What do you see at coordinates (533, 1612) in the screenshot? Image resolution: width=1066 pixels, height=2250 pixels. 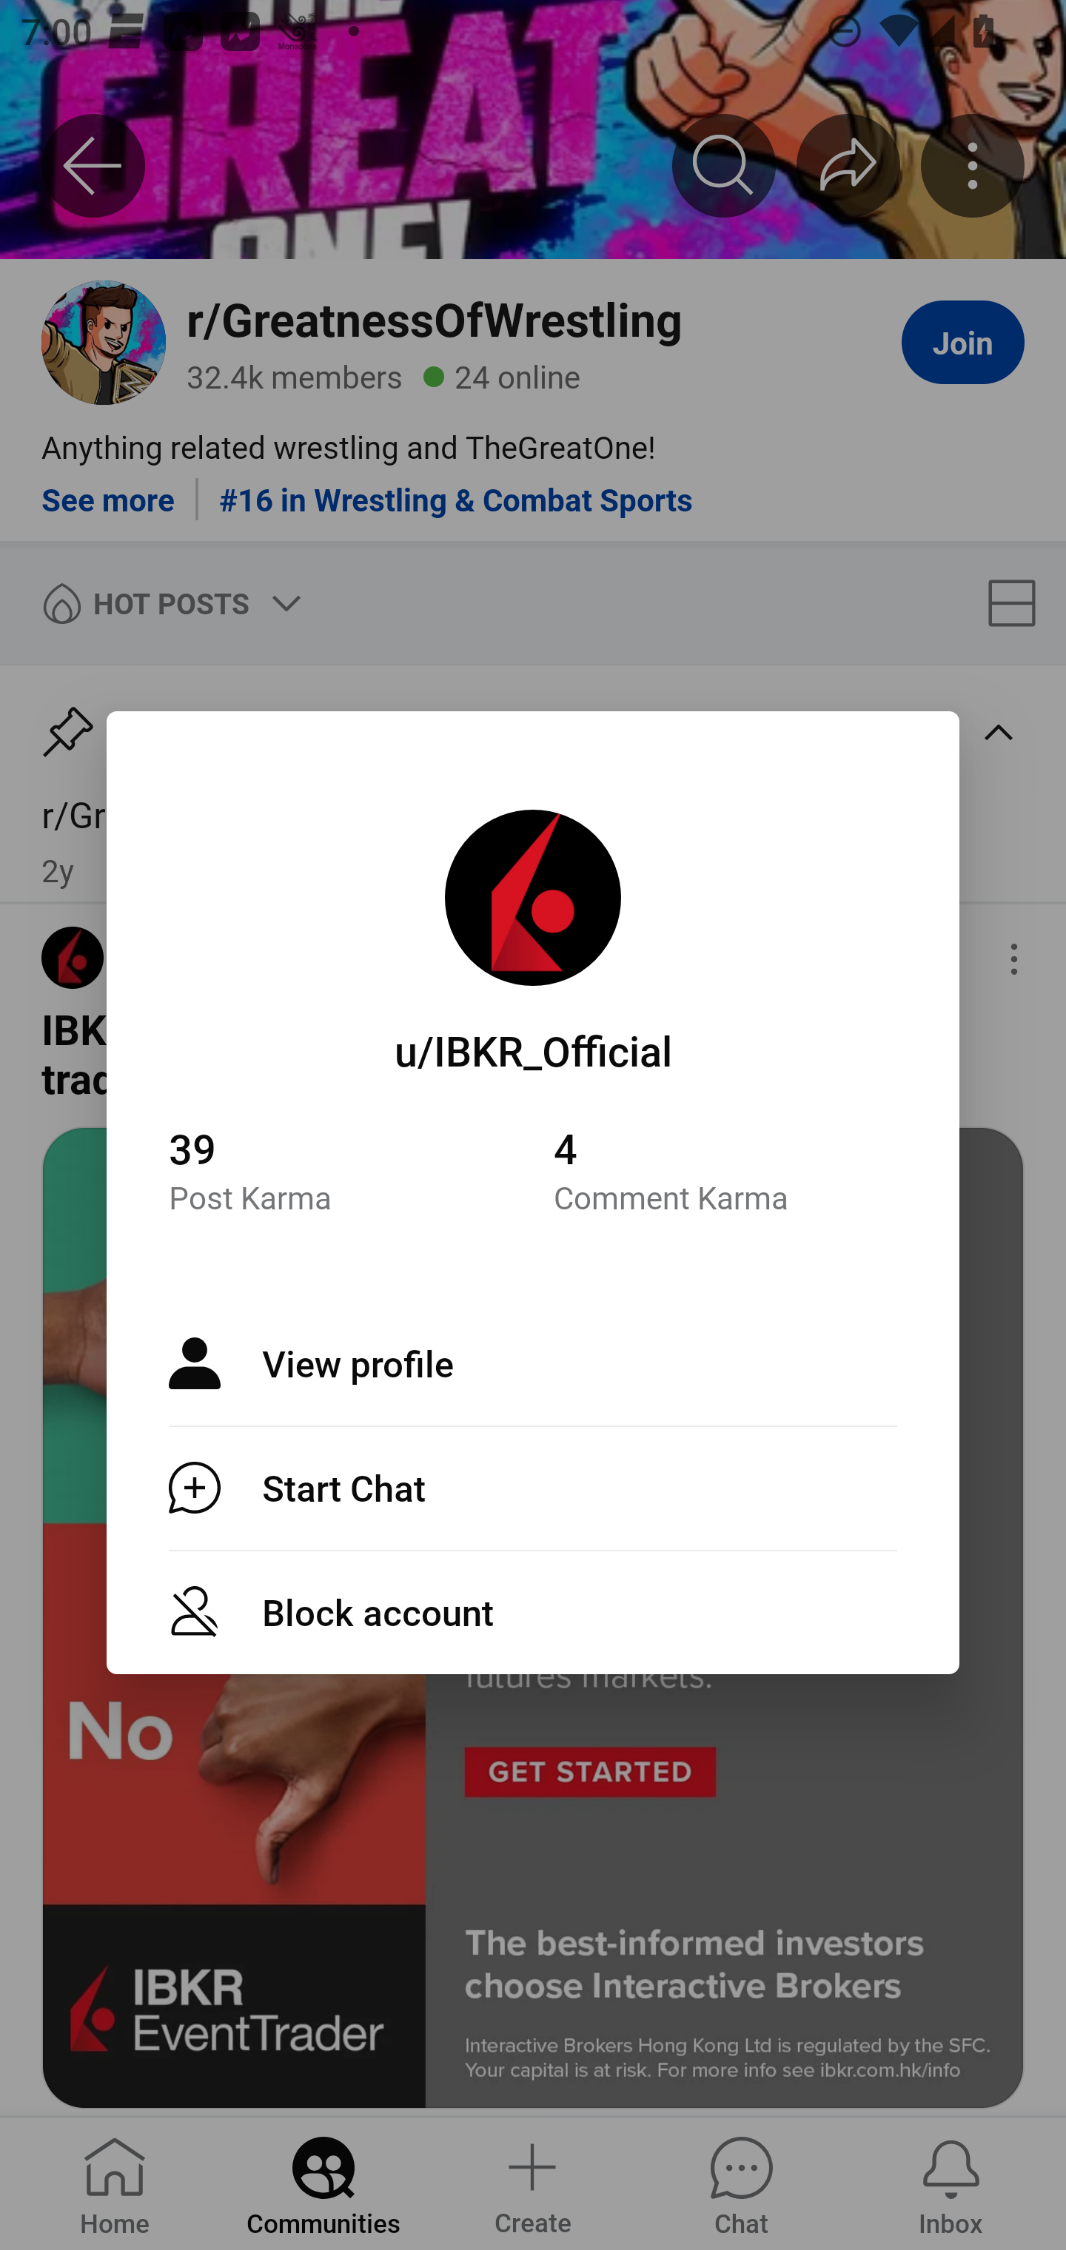 I see `Block account` at bounding box center [533, 1612].